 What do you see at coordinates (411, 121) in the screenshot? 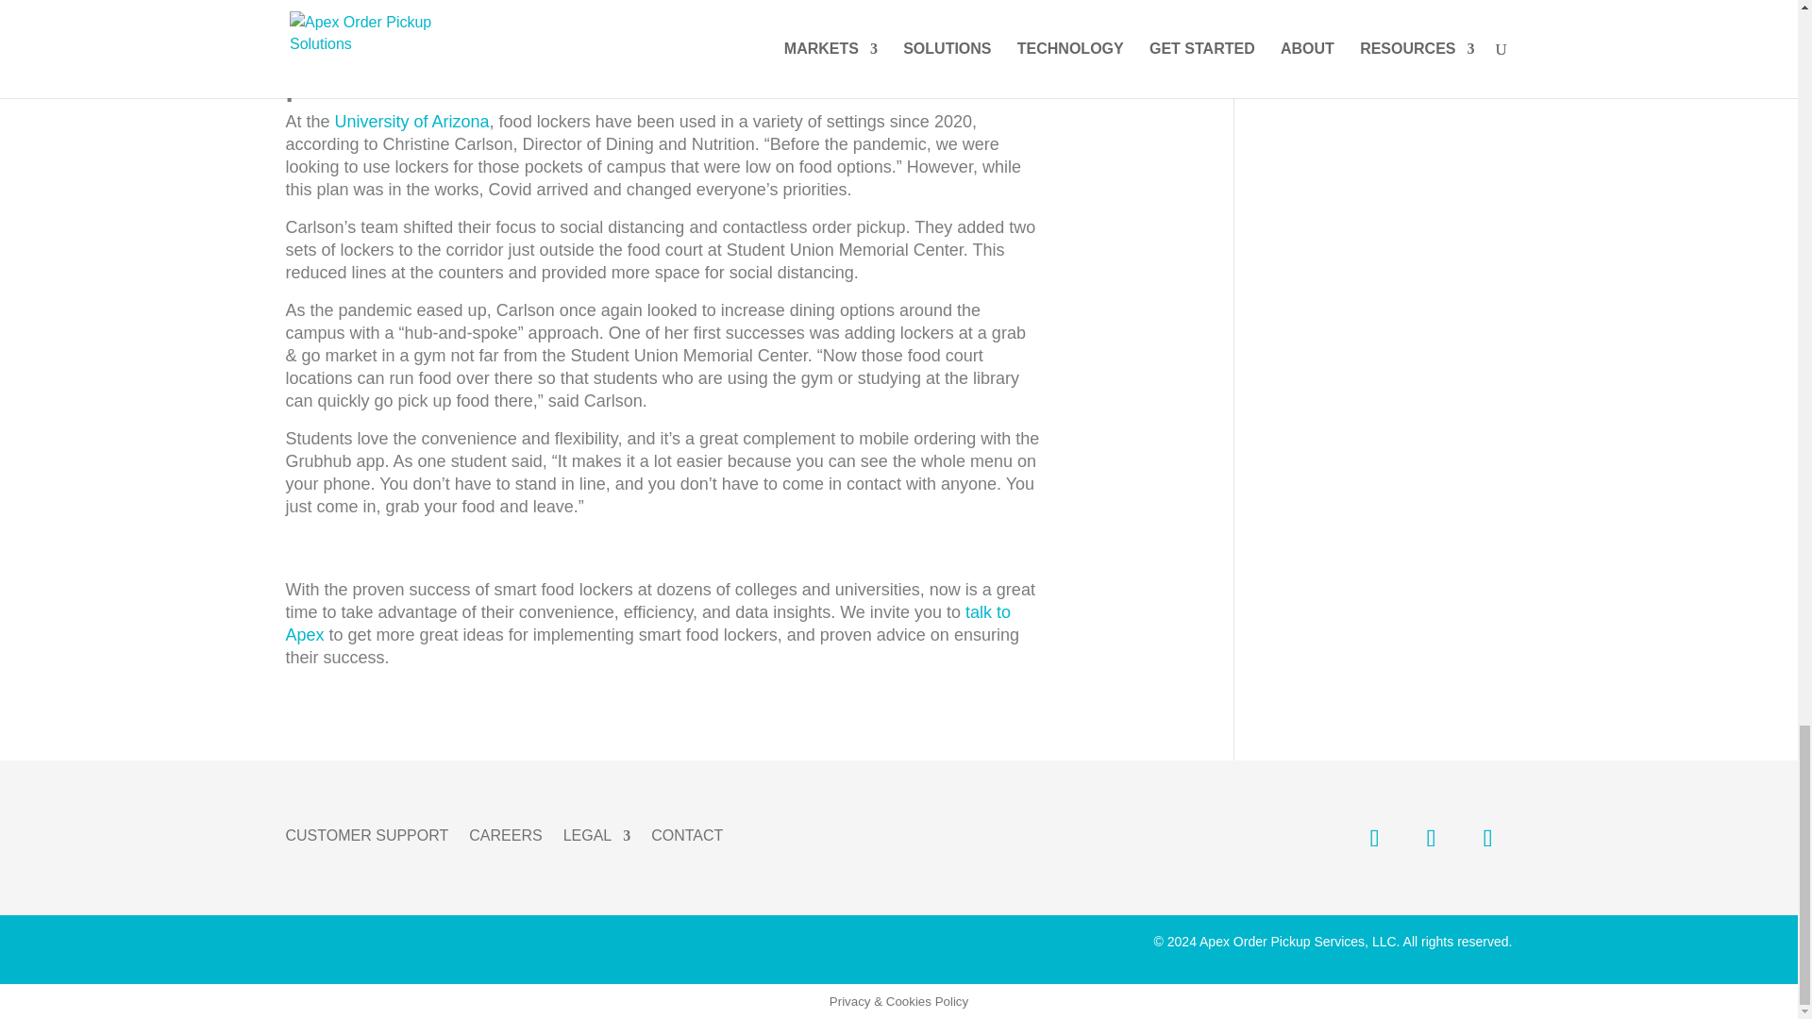
I see `University of Arizona` at bounding box center [411, 121].